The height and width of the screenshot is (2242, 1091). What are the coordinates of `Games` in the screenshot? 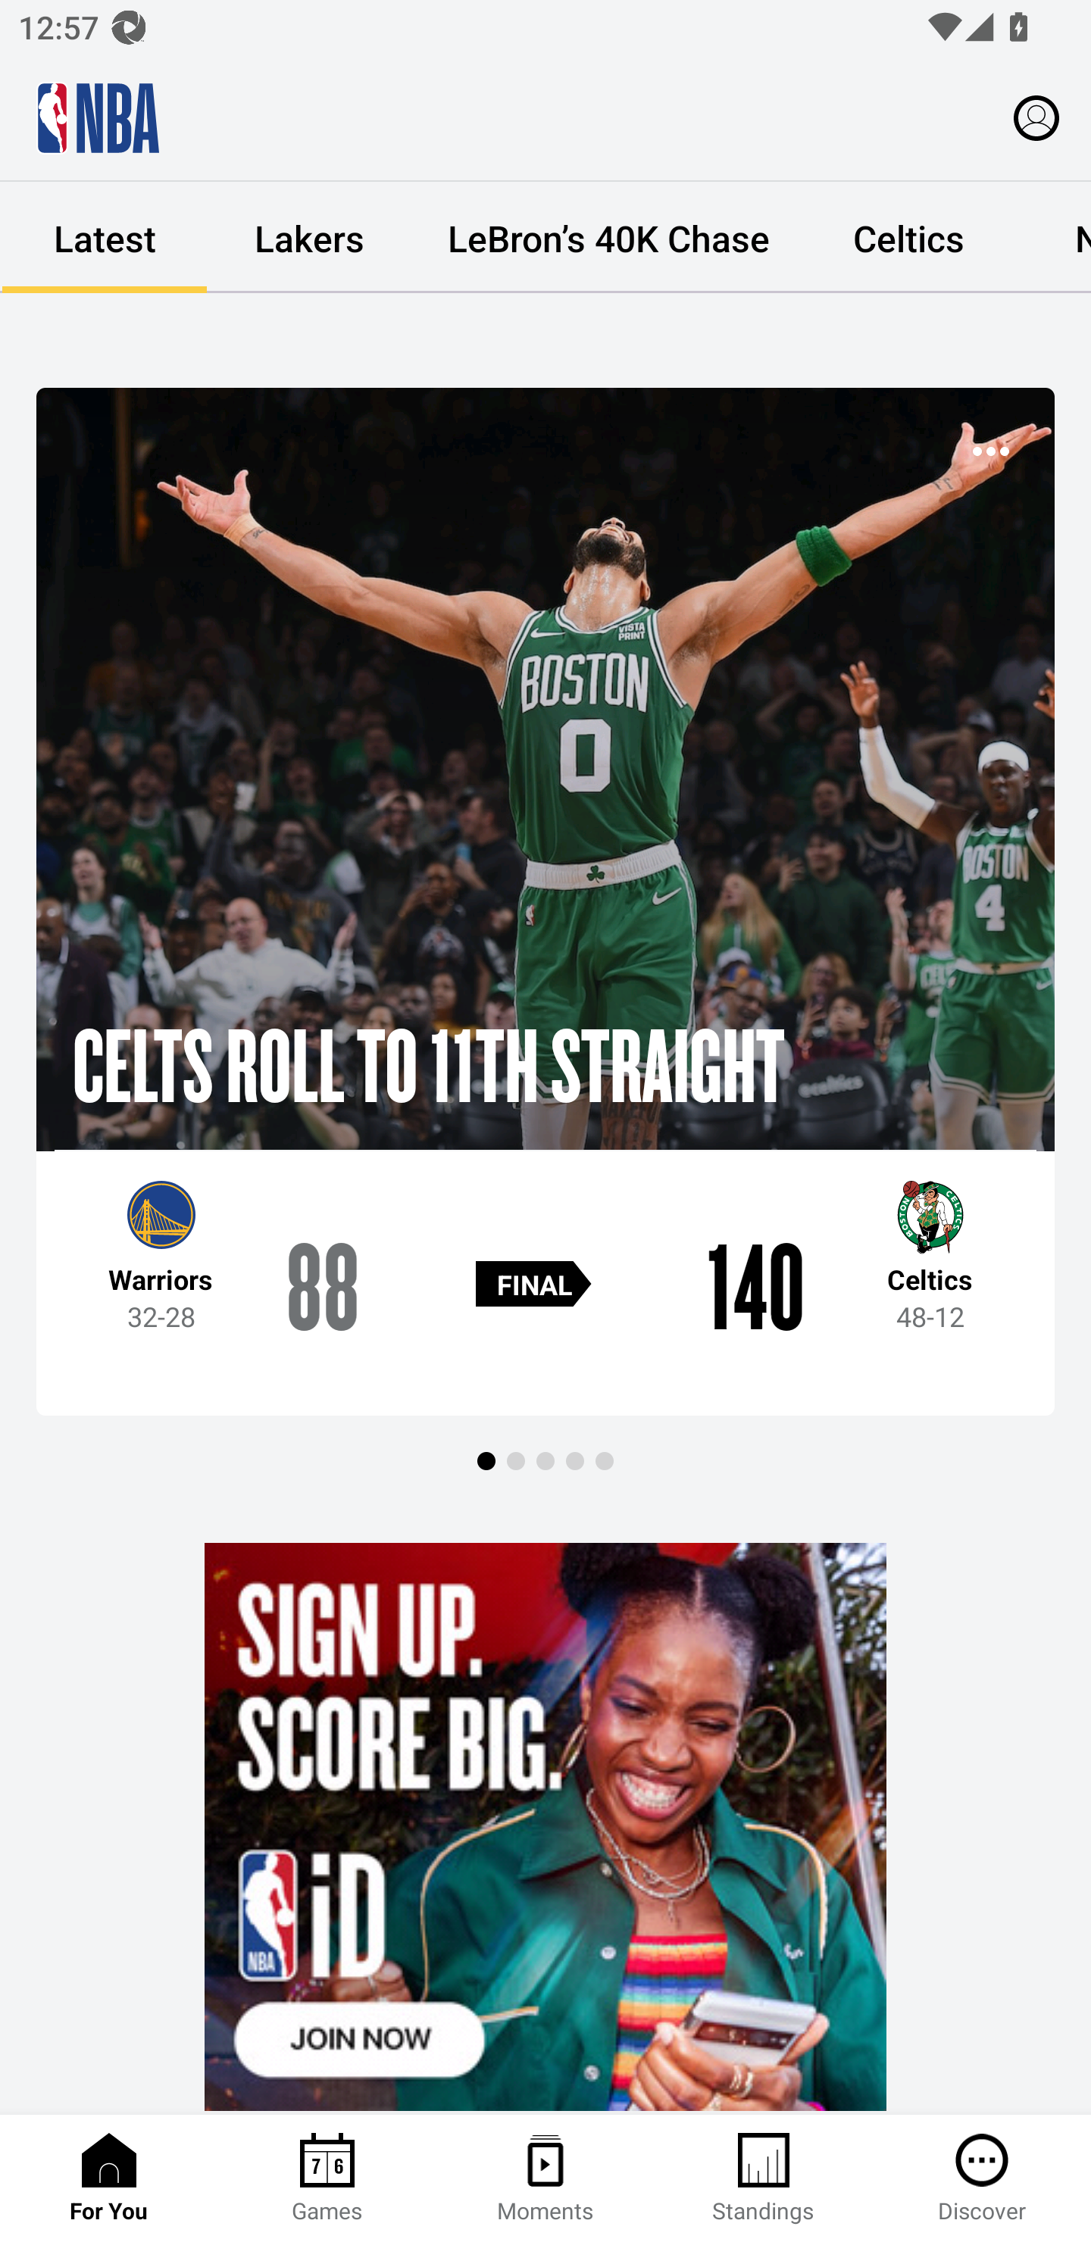 It's located at (327, 2178).